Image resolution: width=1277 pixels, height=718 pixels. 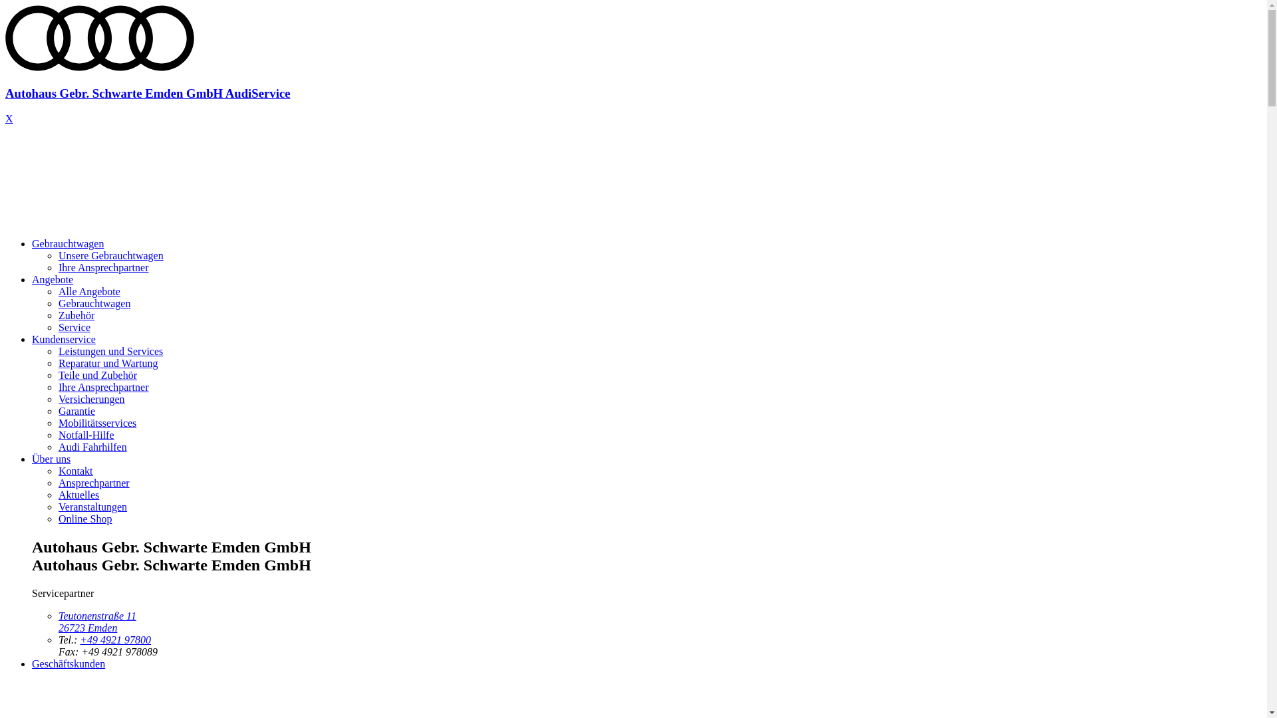 What do you see at coordinates (77, 411) in the screenshot?
I see `Garantie` at bounding box center [77, 411].